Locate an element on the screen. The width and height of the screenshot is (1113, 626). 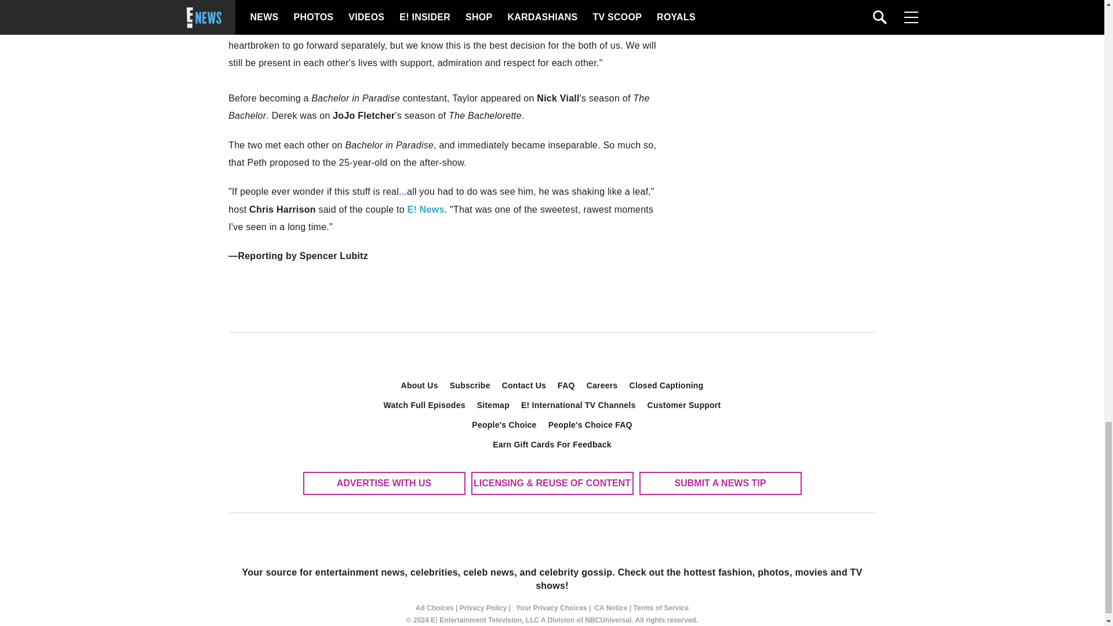
Subscribe is located at coordinates (470, 385).